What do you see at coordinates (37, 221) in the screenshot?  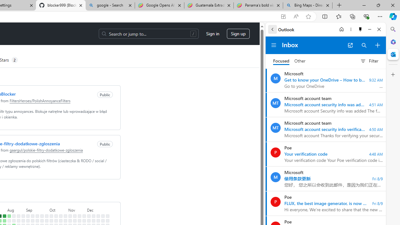 I see `No contributions on September 16th.` at bounding box center [37, 221].